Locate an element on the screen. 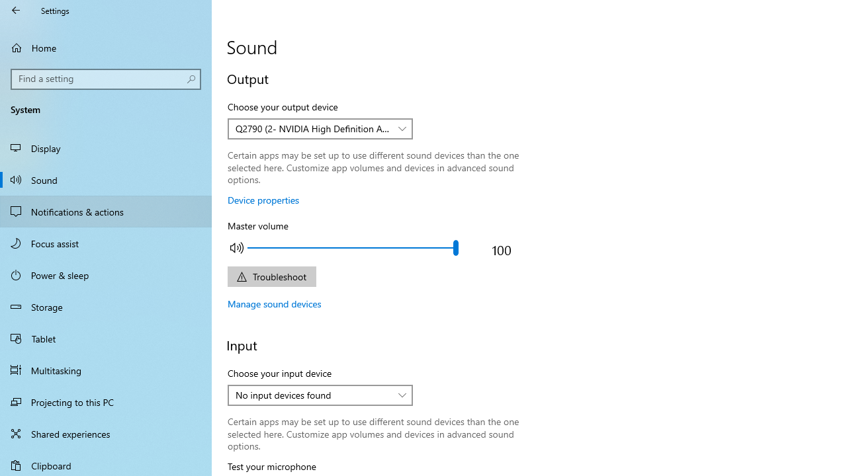 The image size is (847, 476). No input devices found is located at coordinates (313, 395).